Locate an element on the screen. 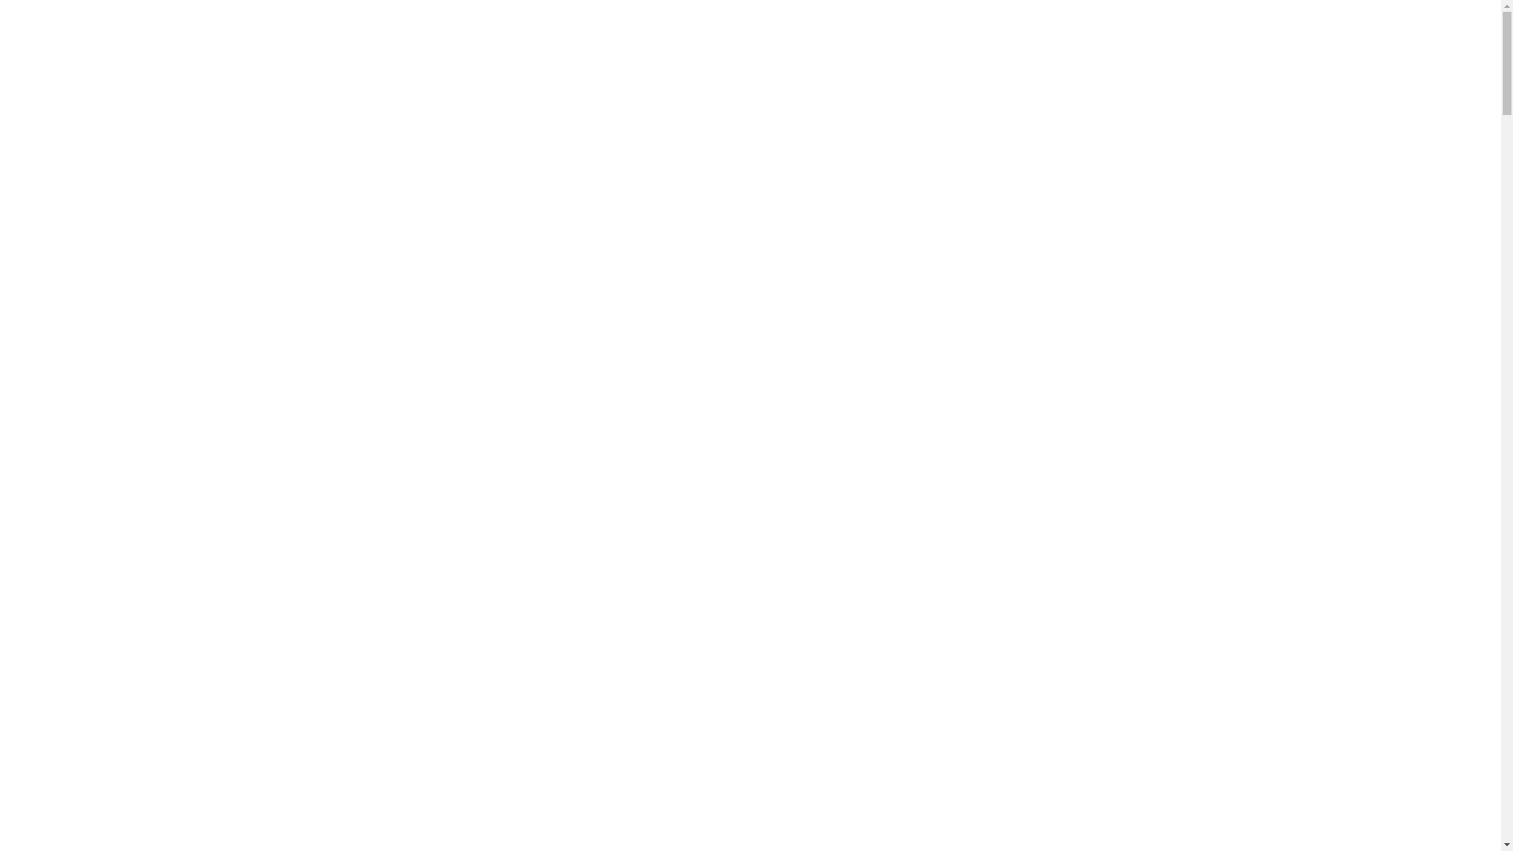 This screenshot has width=1513, height=851. 6 is located at coordinates (786, 140).